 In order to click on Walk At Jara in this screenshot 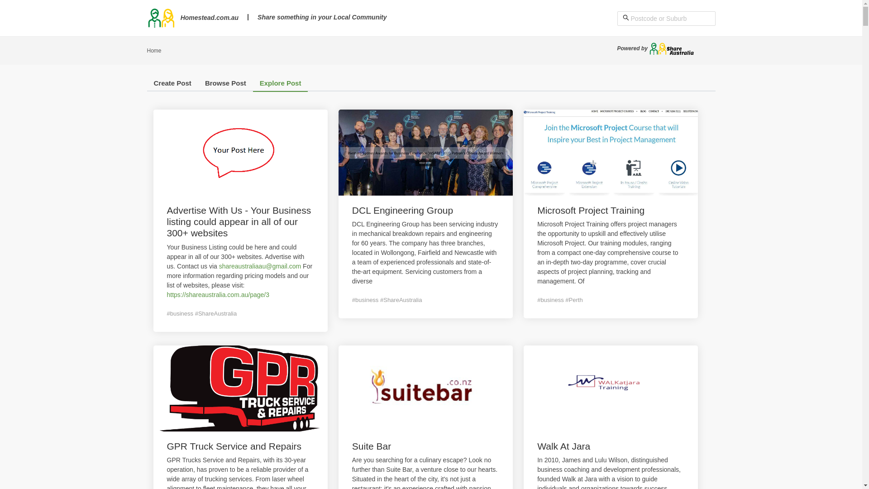, I will do `click(564, 446)`.